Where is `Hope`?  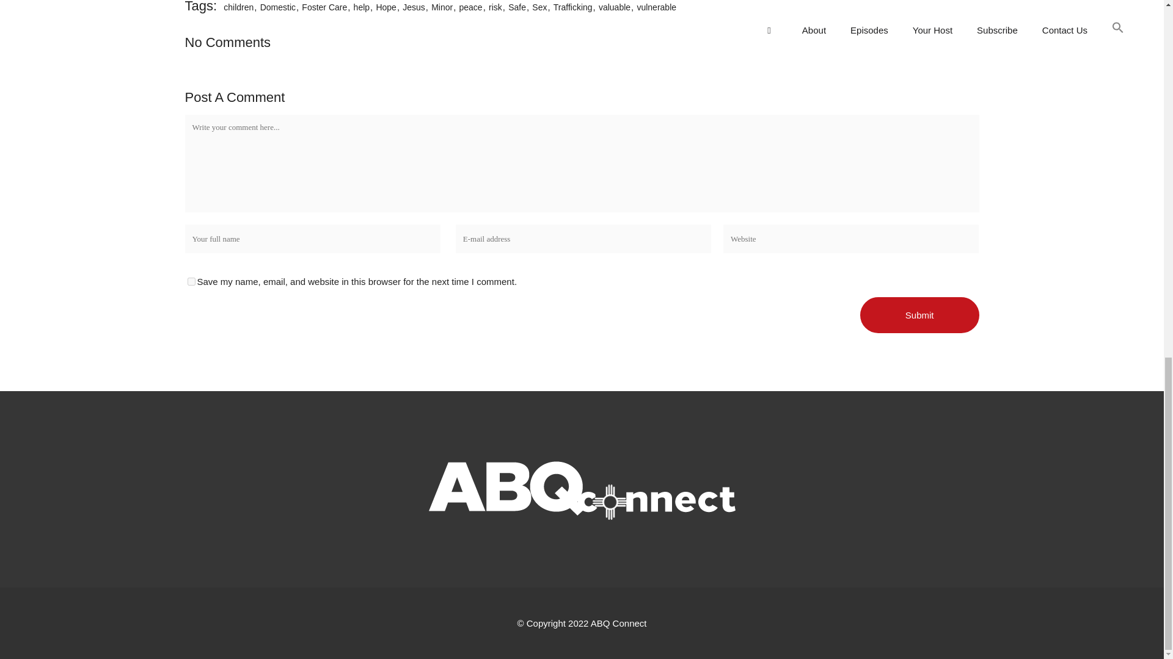
Hope is located at coordinates (386, 7).